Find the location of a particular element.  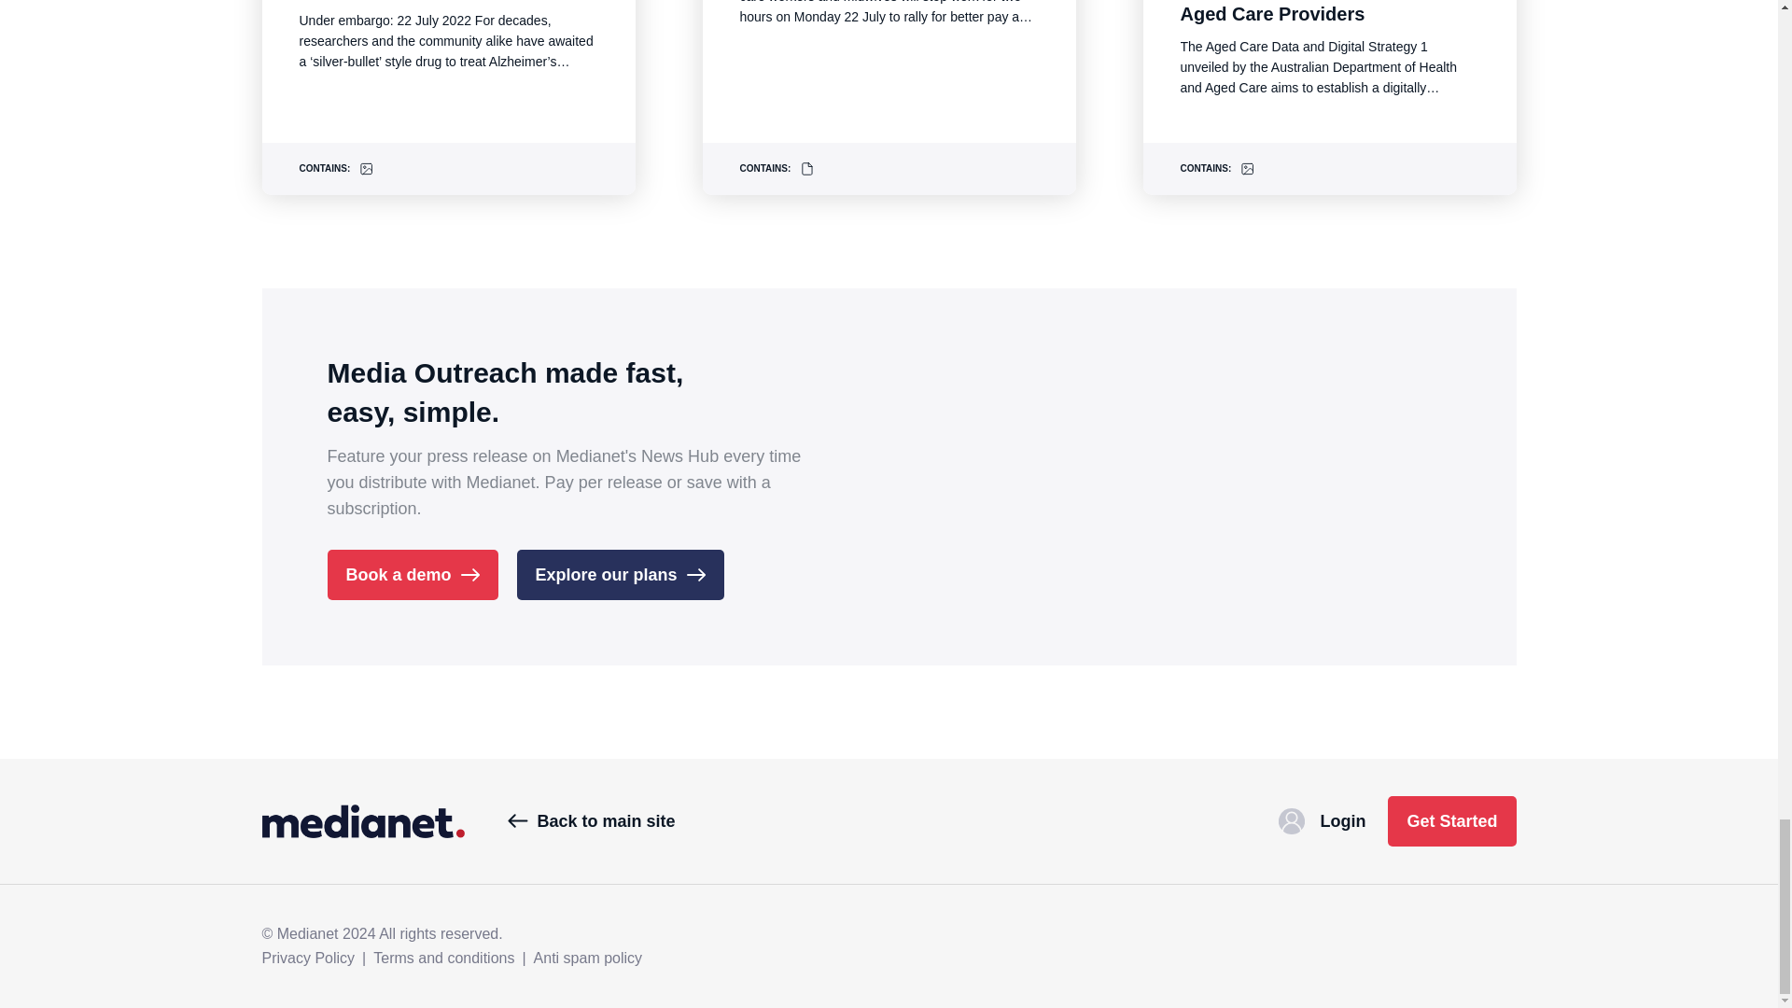

Explore our plans is located at coordinates (620, 574).